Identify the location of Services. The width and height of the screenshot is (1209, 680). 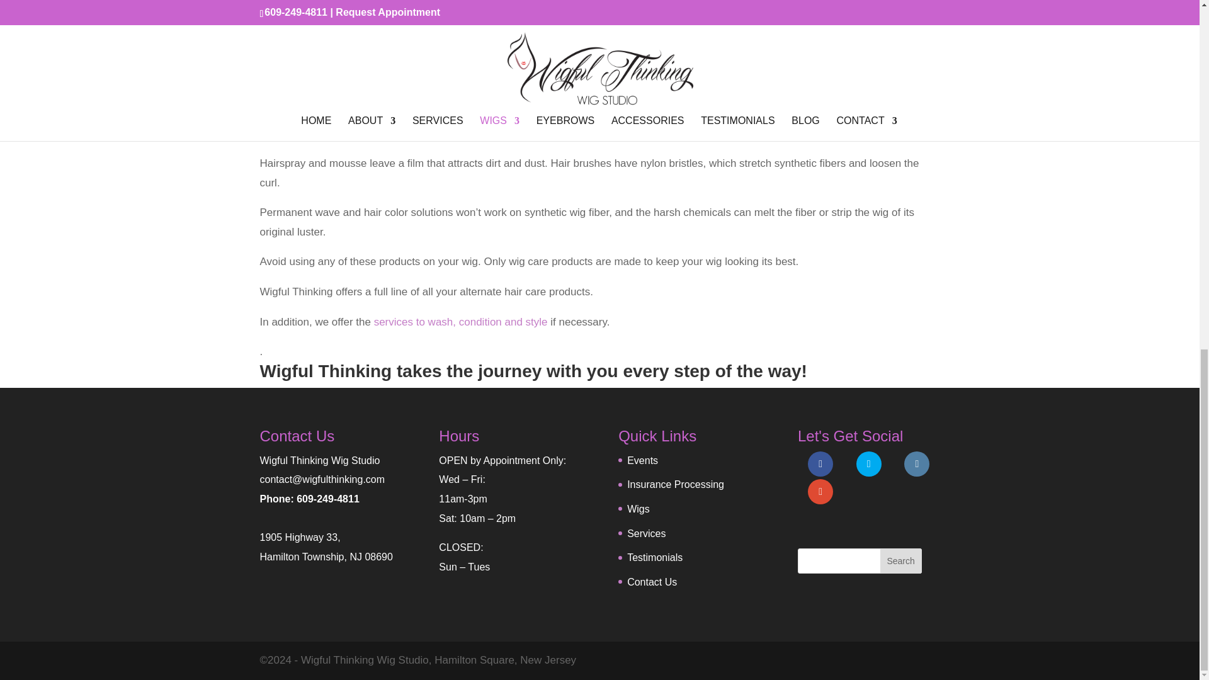
(646, 534).